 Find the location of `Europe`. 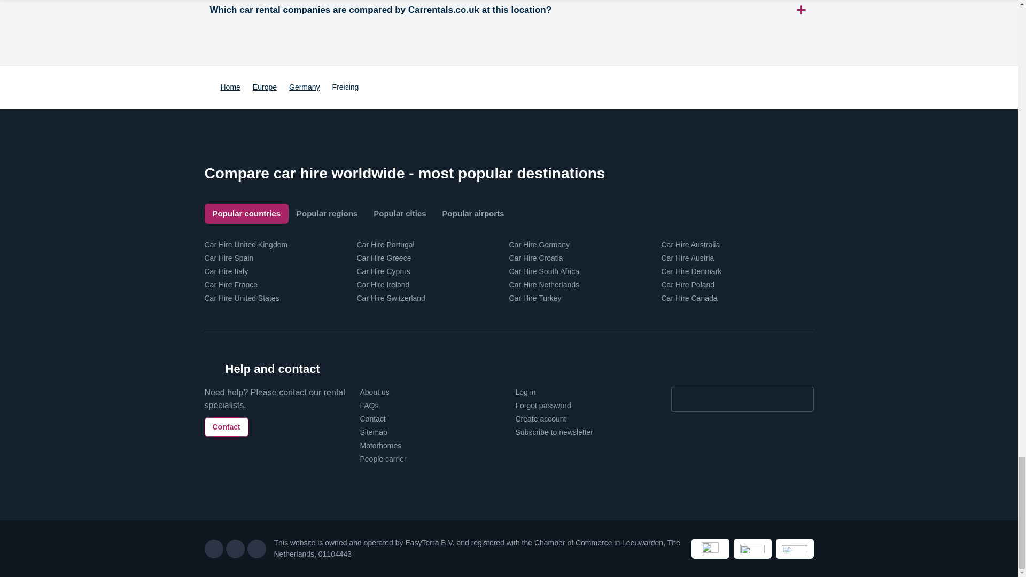

Europe is located at coordinates (265, 87).